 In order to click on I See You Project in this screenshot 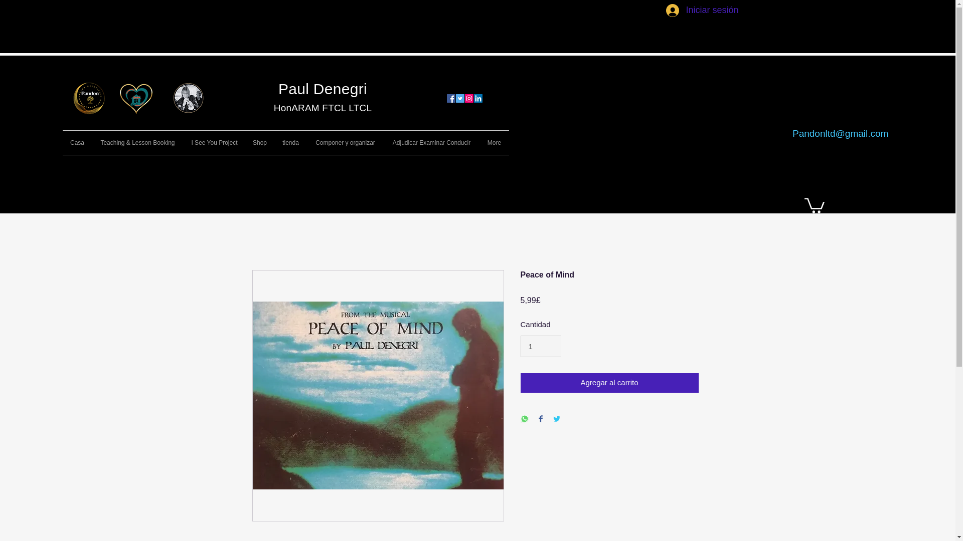, I will do `click(215, 142)`.